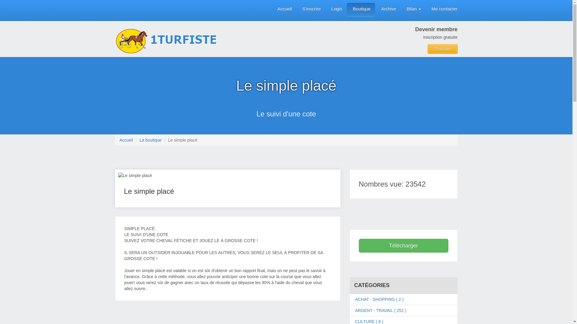 This screenshot has height=324, width=577. What do you see at coordinates (388, 10) in the screenshot?
I see `Archive` at bounding box center [388, 10].